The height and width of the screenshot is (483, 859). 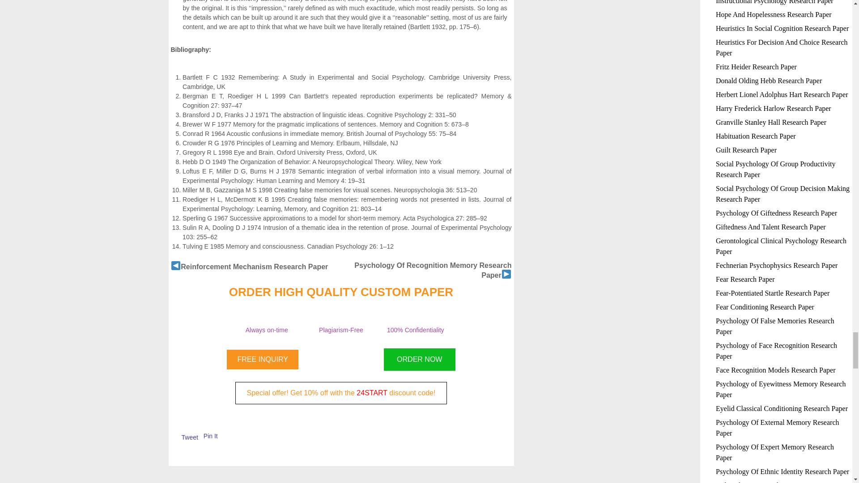 I want to click on Tweet, so click(x=190, y=437).